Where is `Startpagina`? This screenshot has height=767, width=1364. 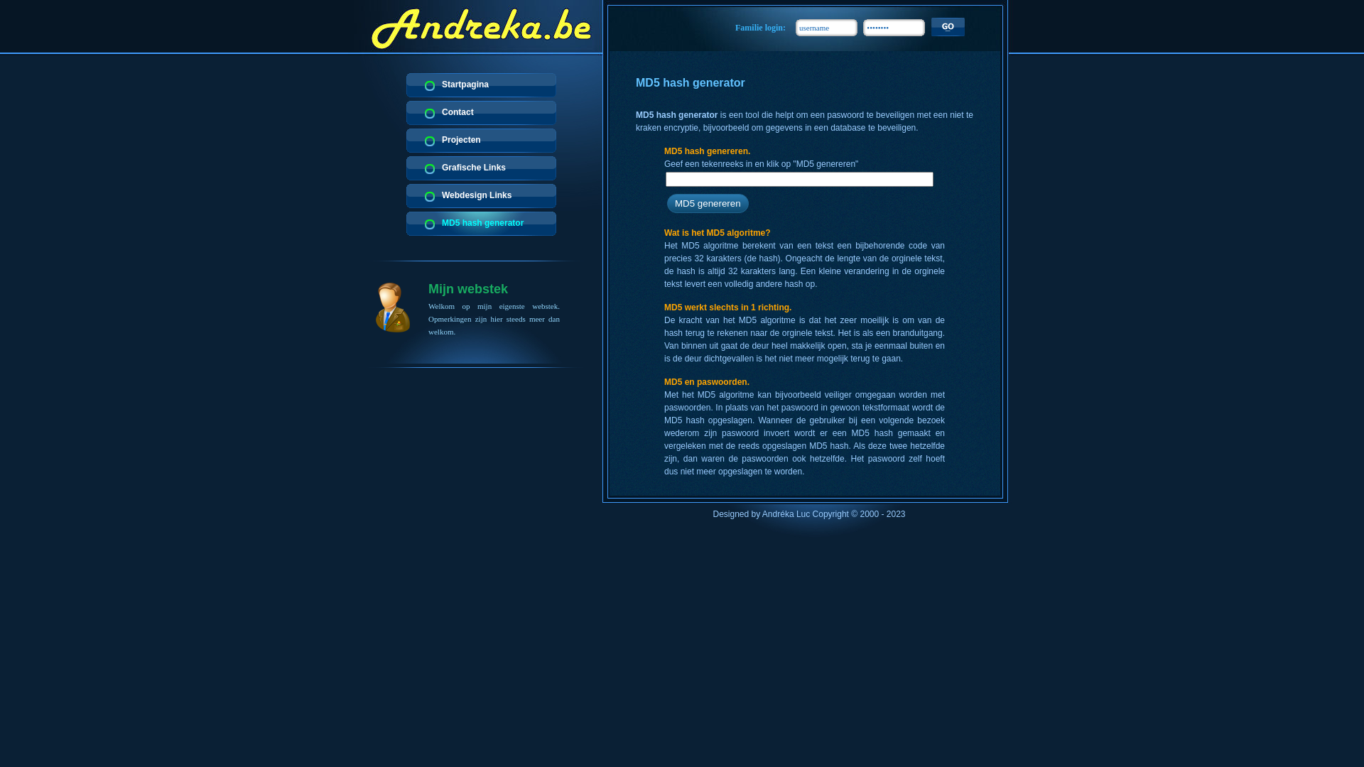
Startpagina is located at coordinates (482, 85).